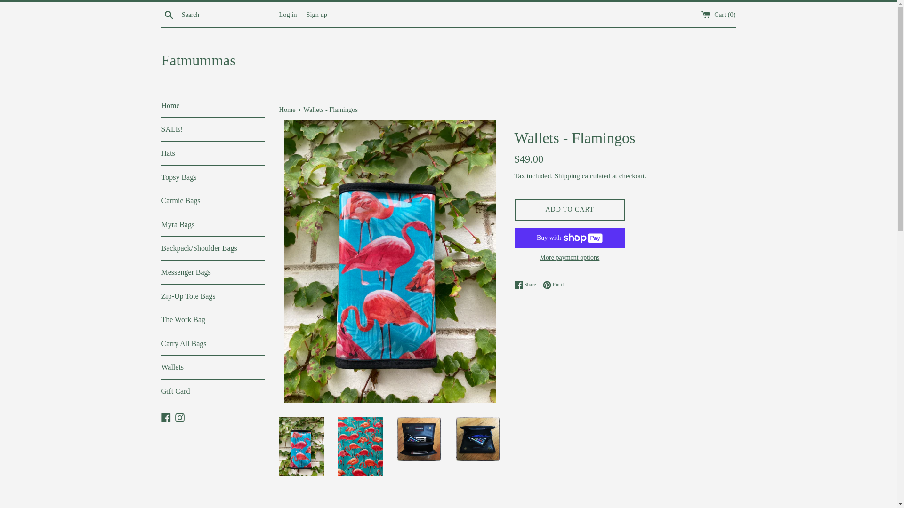 This screenshot has height=508, width=904. What do you see at coordinates (527, 285) in the screenshot?
I see `Share
Share on Facebook` at bounding box center [527, 285].